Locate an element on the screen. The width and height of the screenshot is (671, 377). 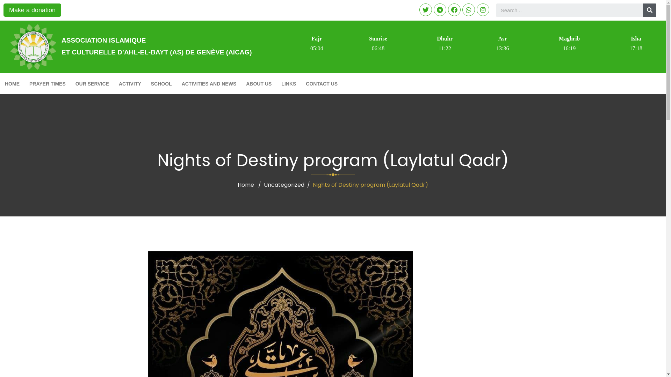
Uncategorized is located at coordinates (284, 185).